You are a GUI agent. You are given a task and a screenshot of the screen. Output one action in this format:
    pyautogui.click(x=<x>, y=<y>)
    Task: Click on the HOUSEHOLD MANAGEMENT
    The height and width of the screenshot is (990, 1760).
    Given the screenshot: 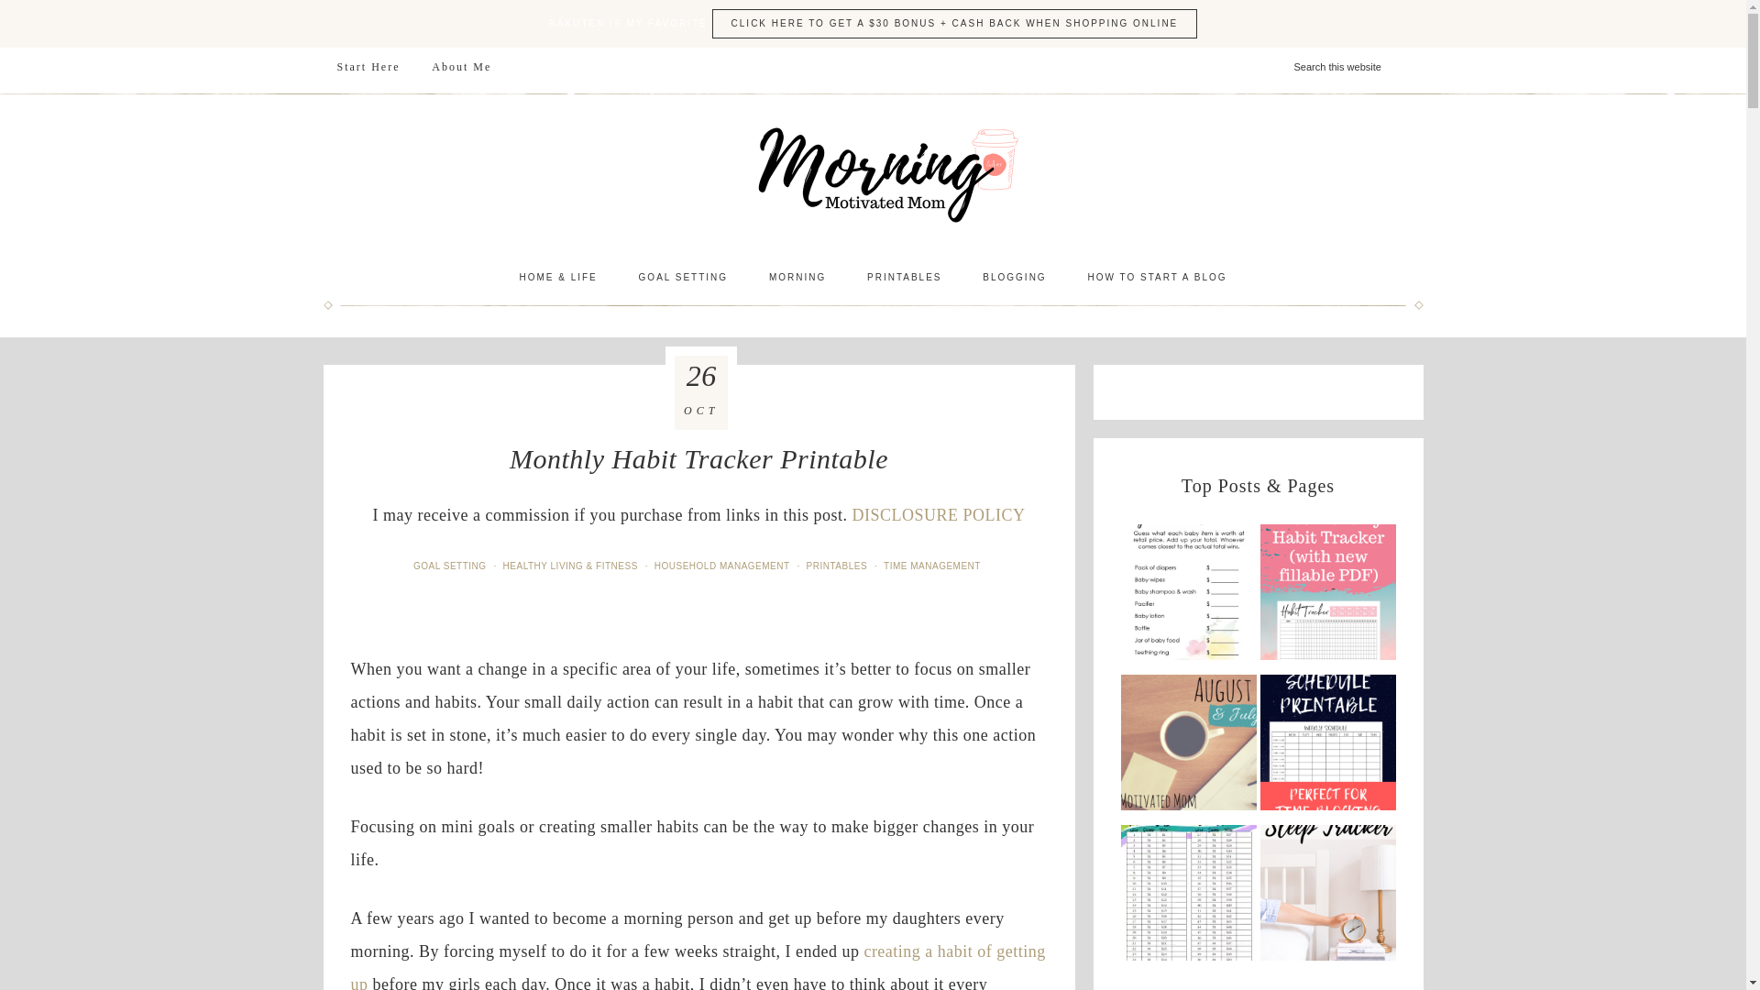 What is the action you would take?
    pyautogui.click(x=724, y=566)
    